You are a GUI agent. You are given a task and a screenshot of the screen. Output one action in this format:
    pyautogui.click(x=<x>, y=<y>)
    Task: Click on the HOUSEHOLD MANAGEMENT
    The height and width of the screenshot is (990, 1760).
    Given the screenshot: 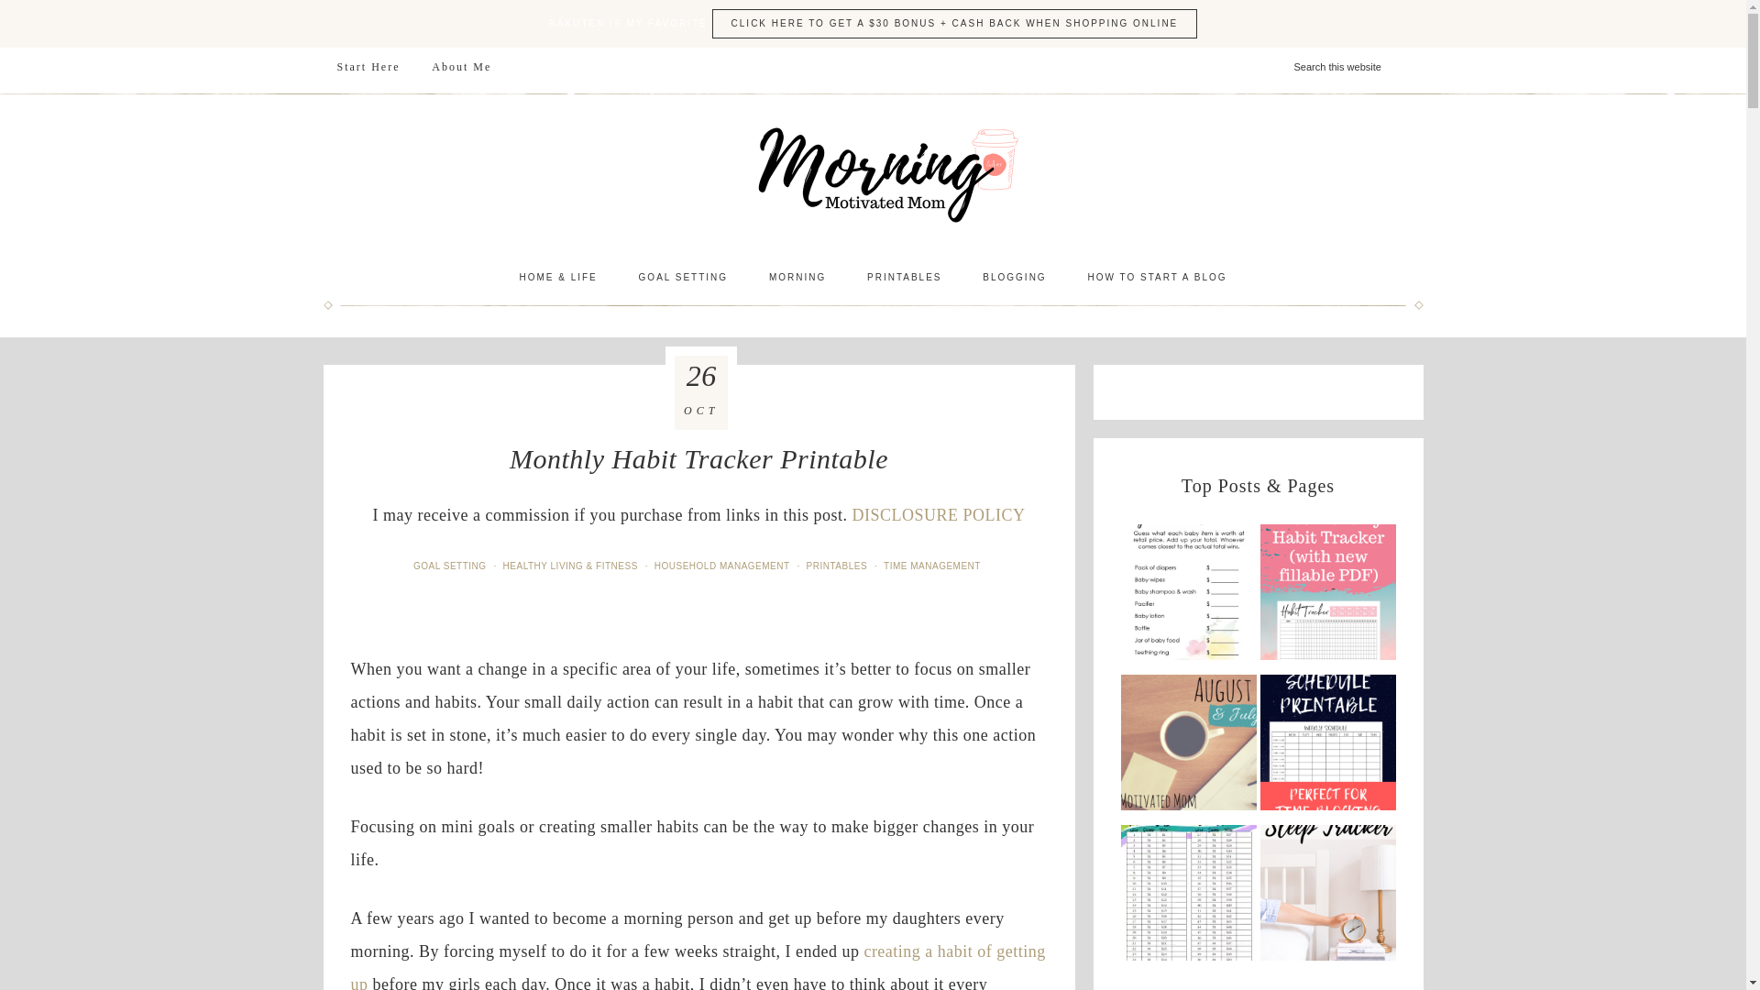 What is the action you would take?
    pyautogui.click(x=724, y=566)
    